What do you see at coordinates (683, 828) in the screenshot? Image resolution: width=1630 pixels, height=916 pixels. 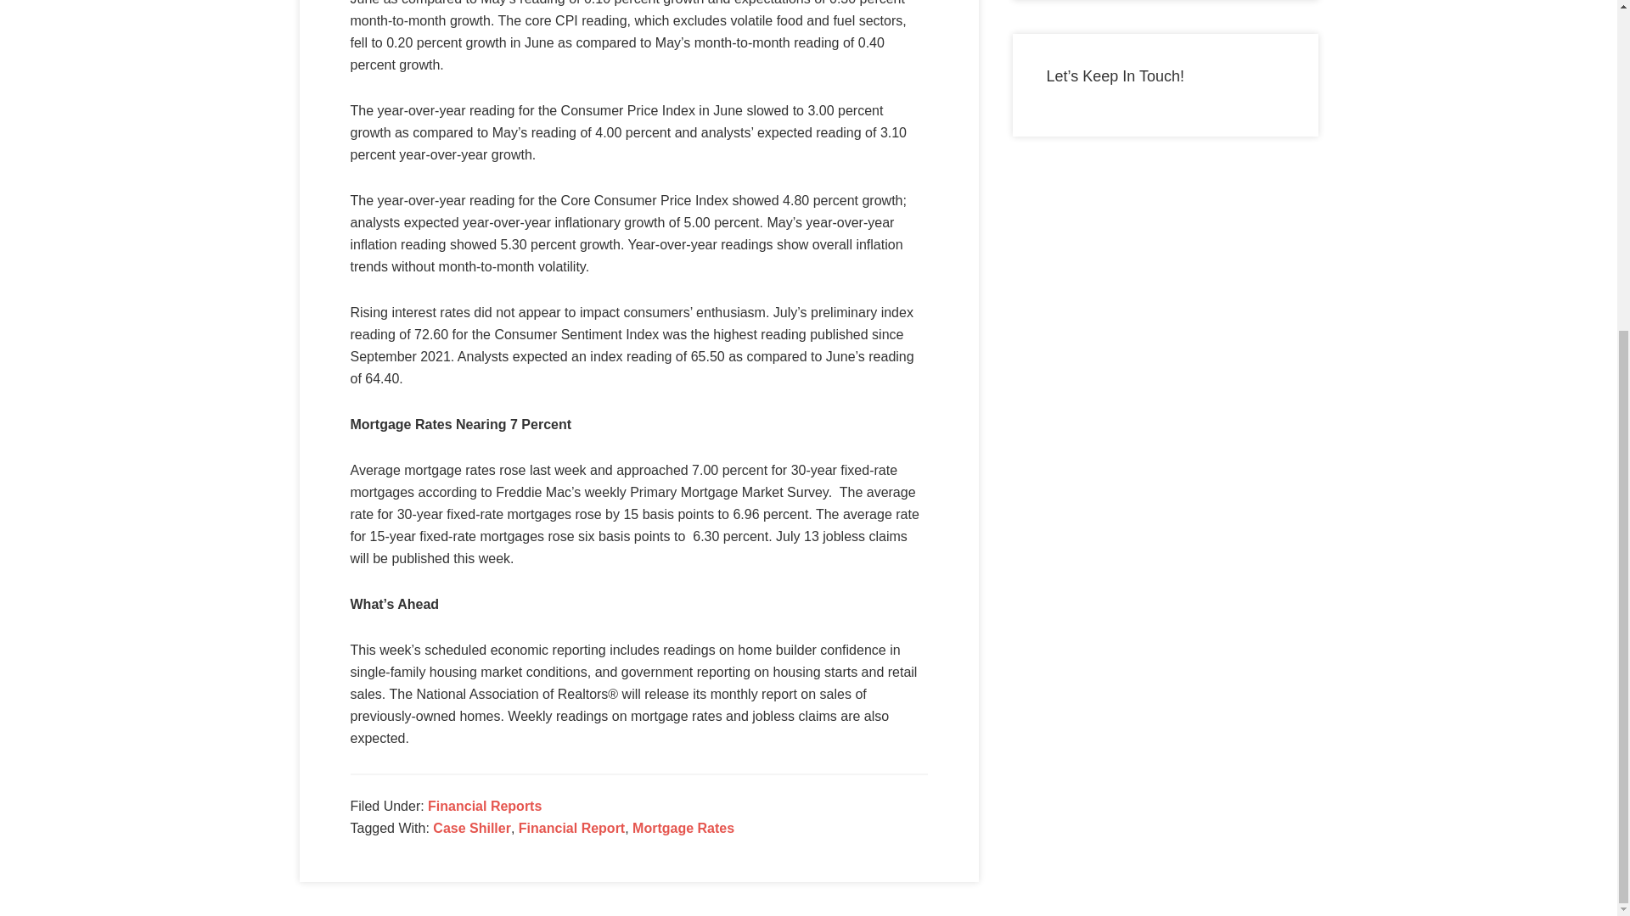 I see `Mortgage Rates` at bounding box center [683, 828].